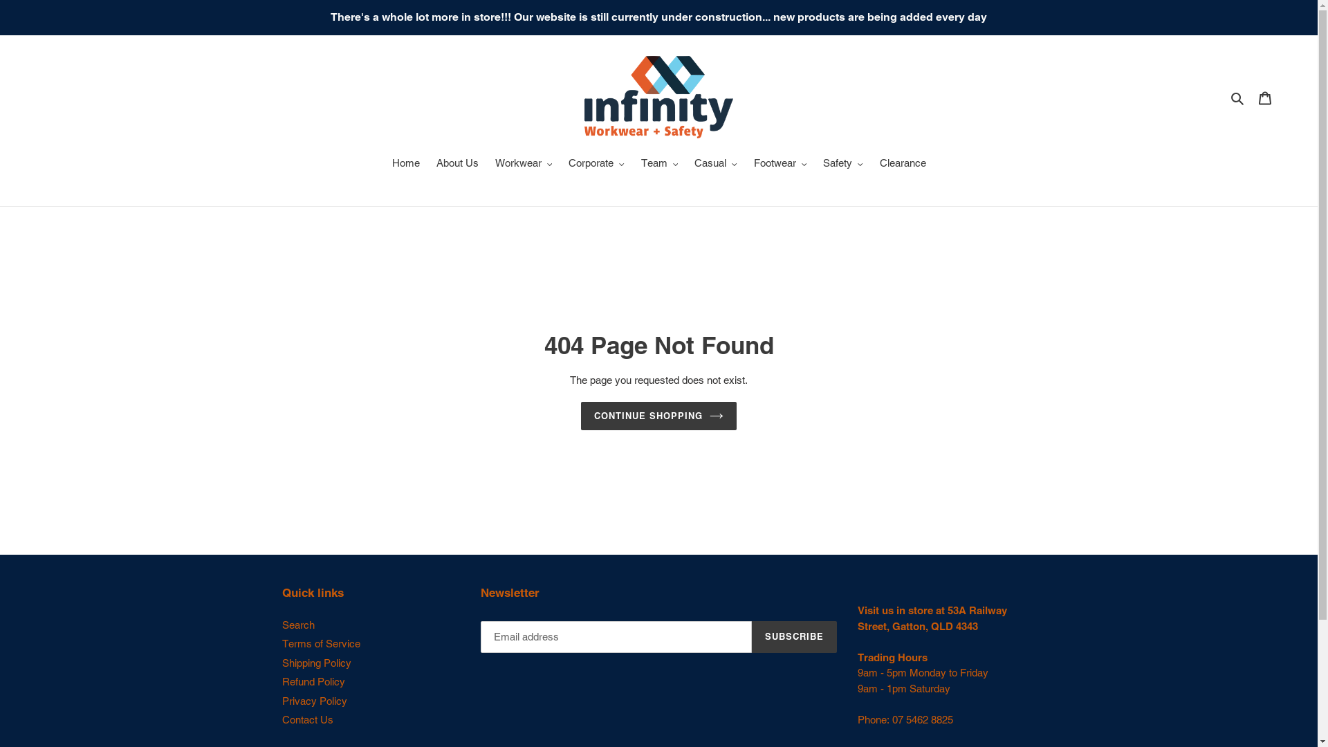 The image size is (1328, 747). I want to click on Terms of Service, so click(321, 643).